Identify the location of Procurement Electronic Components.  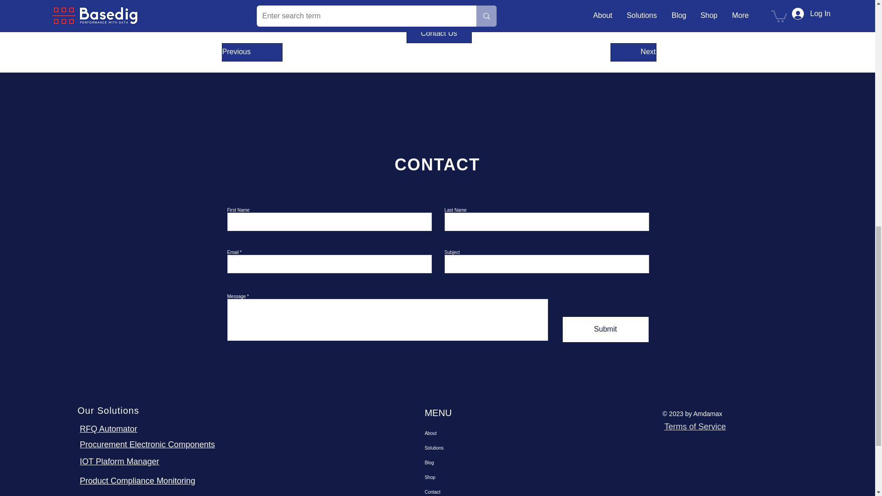
(147, 445).